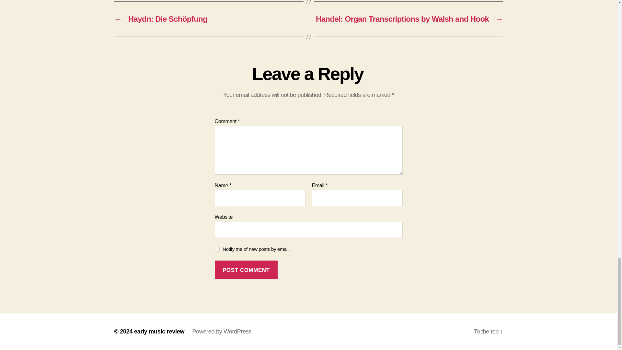 This screenshot has height=350, width=622. I want to click on Powered by WordPress, so click(222, 331).